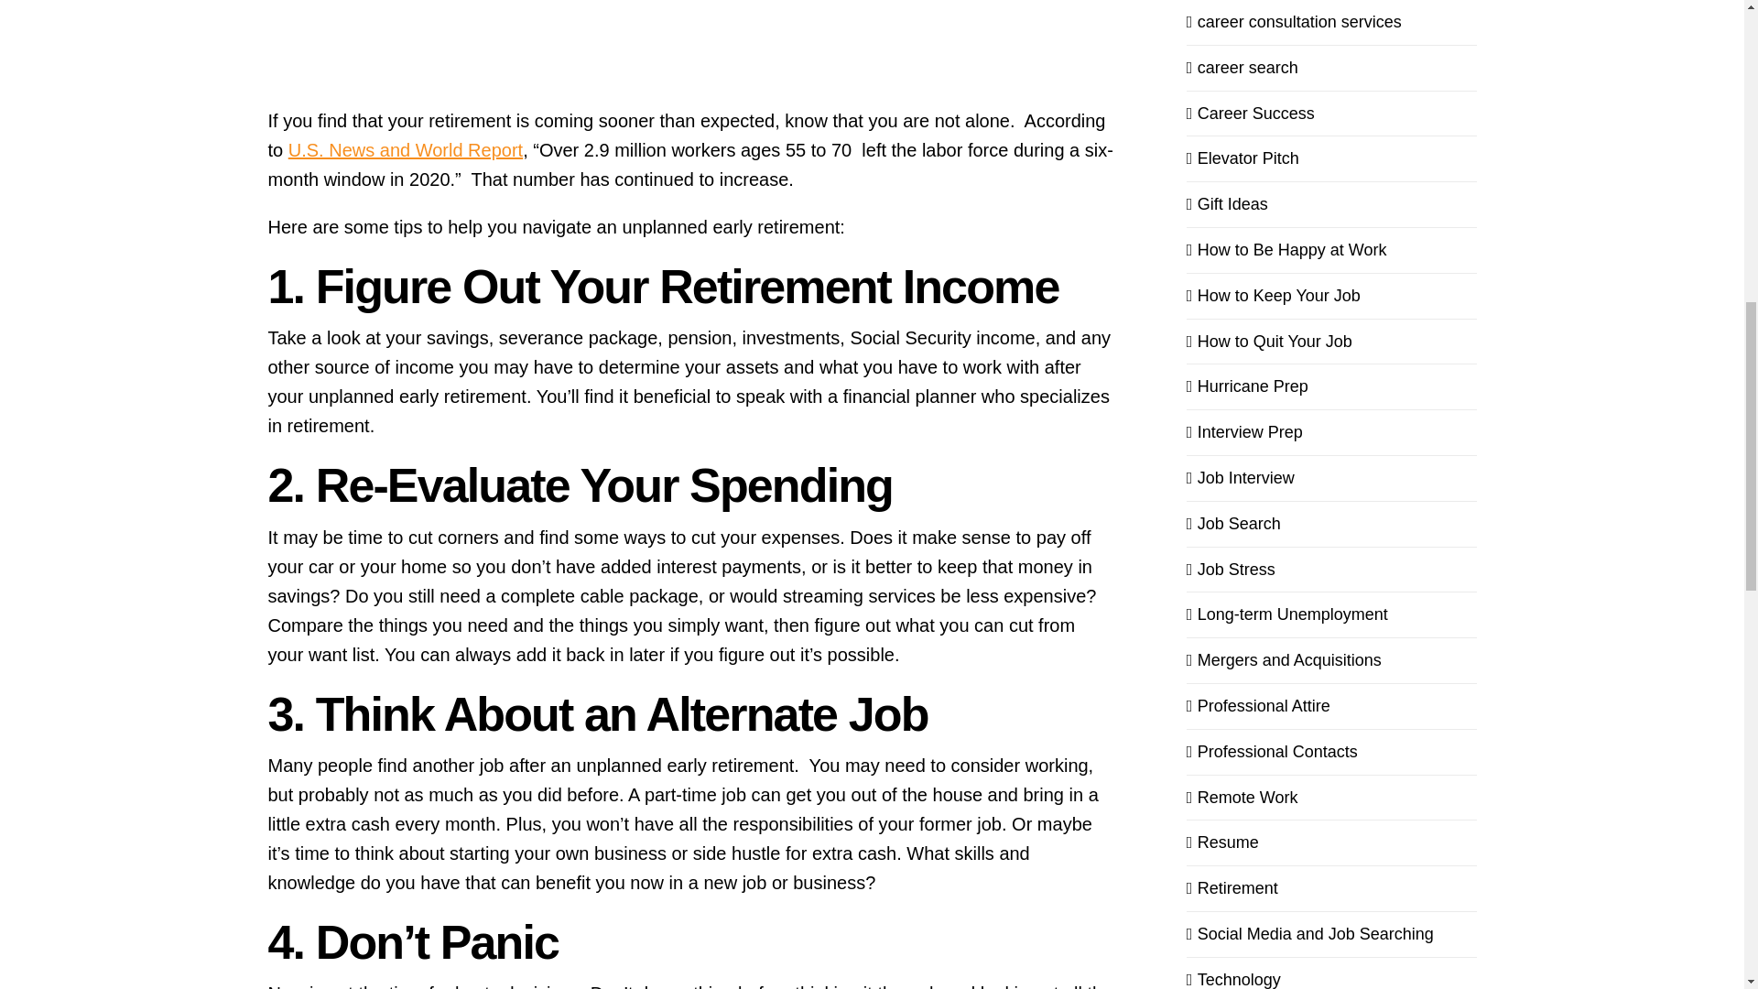  What do you see at coordinates (1332, 614) in the screenshot?
I see `Long-term Unemployment` at bounding box center [1332, 614].